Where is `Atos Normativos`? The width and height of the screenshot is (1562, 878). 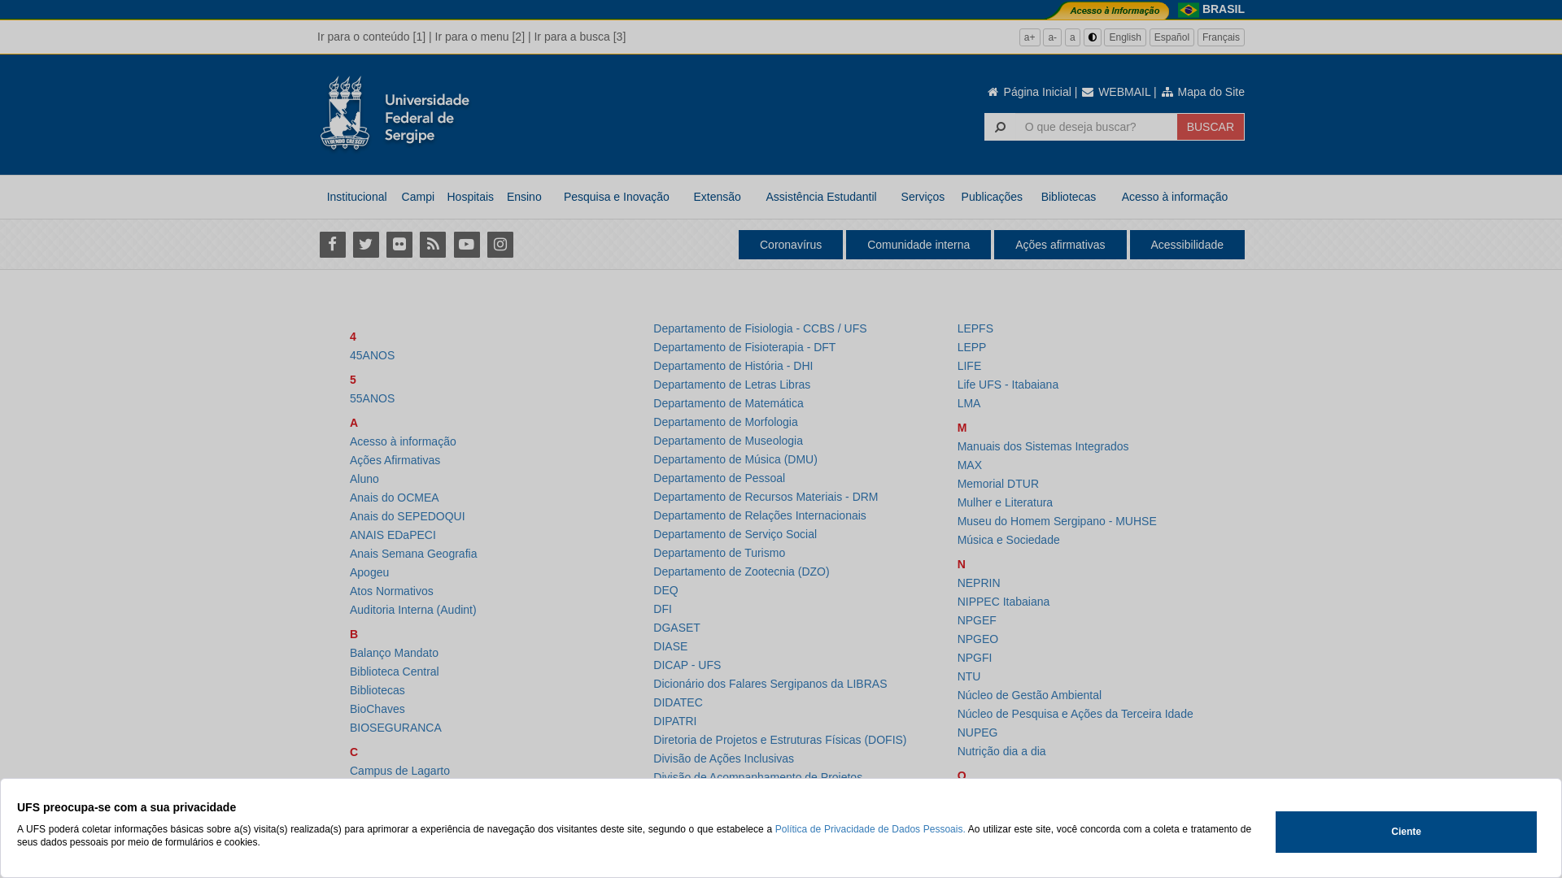
Atos Normativos is located at coordinates (392, 591).